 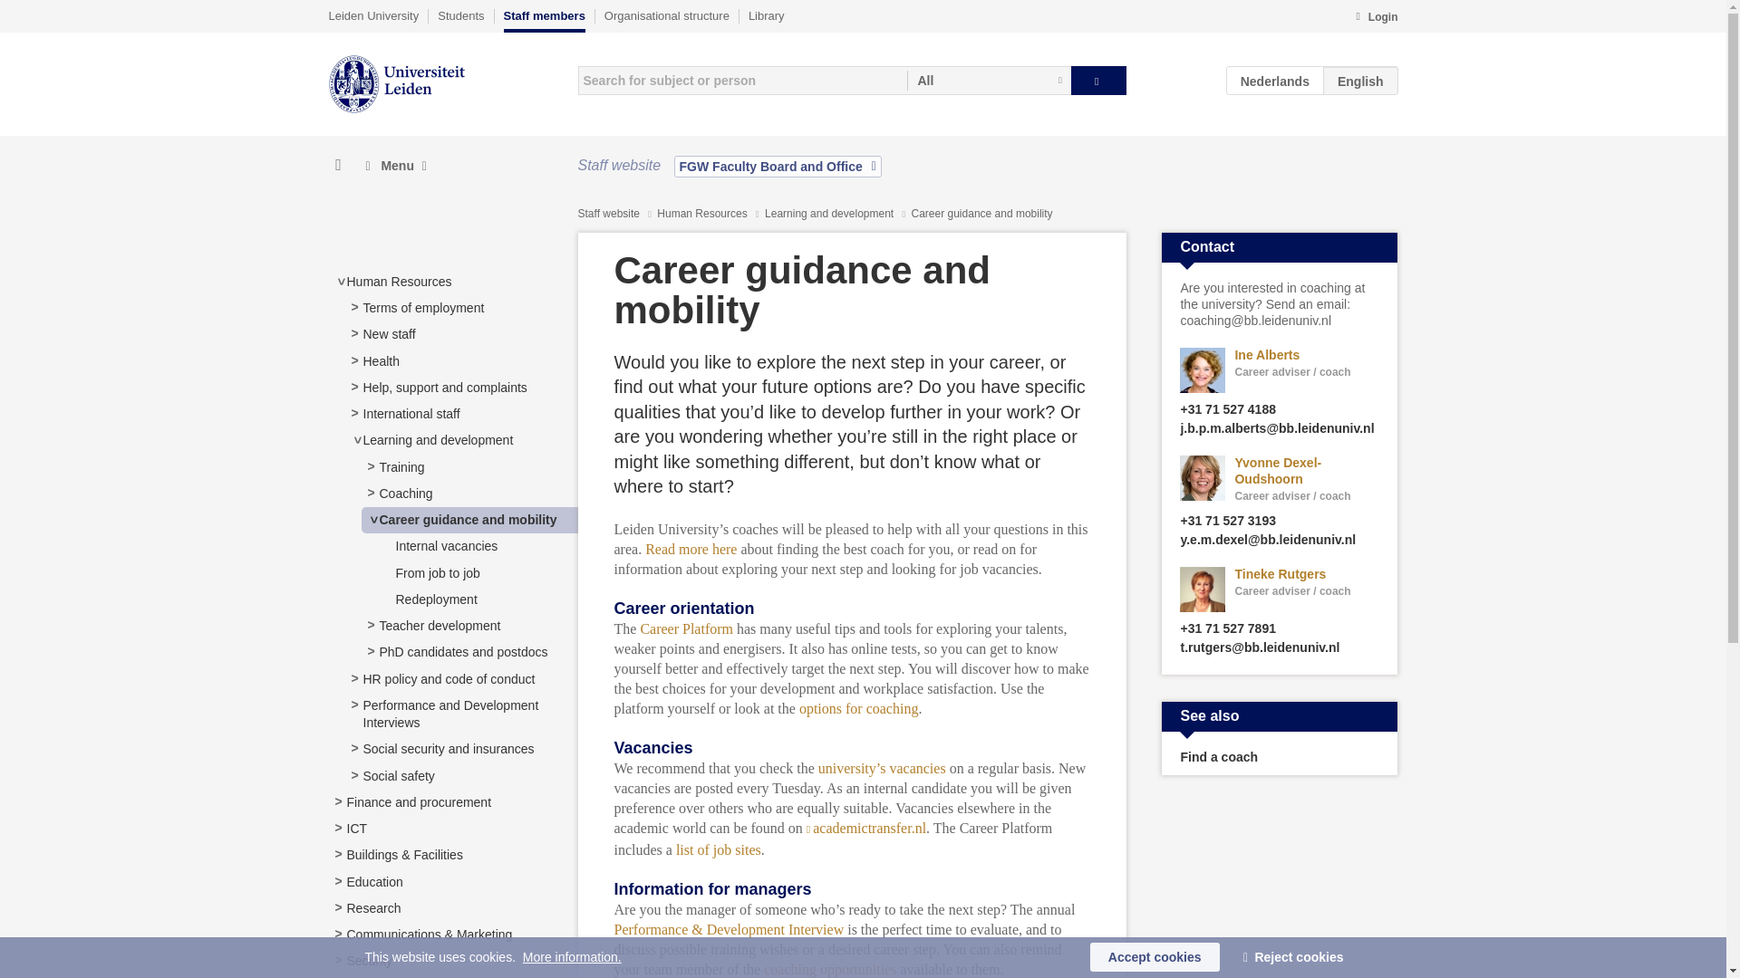 I want to click on Login, so click(x=1376, y=18).